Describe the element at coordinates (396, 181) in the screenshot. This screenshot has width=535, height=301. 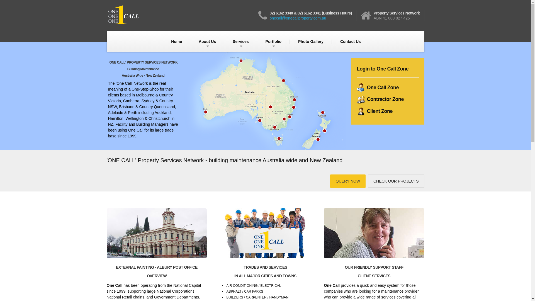
I see `CHECK OUR PROJECTS` at that location.